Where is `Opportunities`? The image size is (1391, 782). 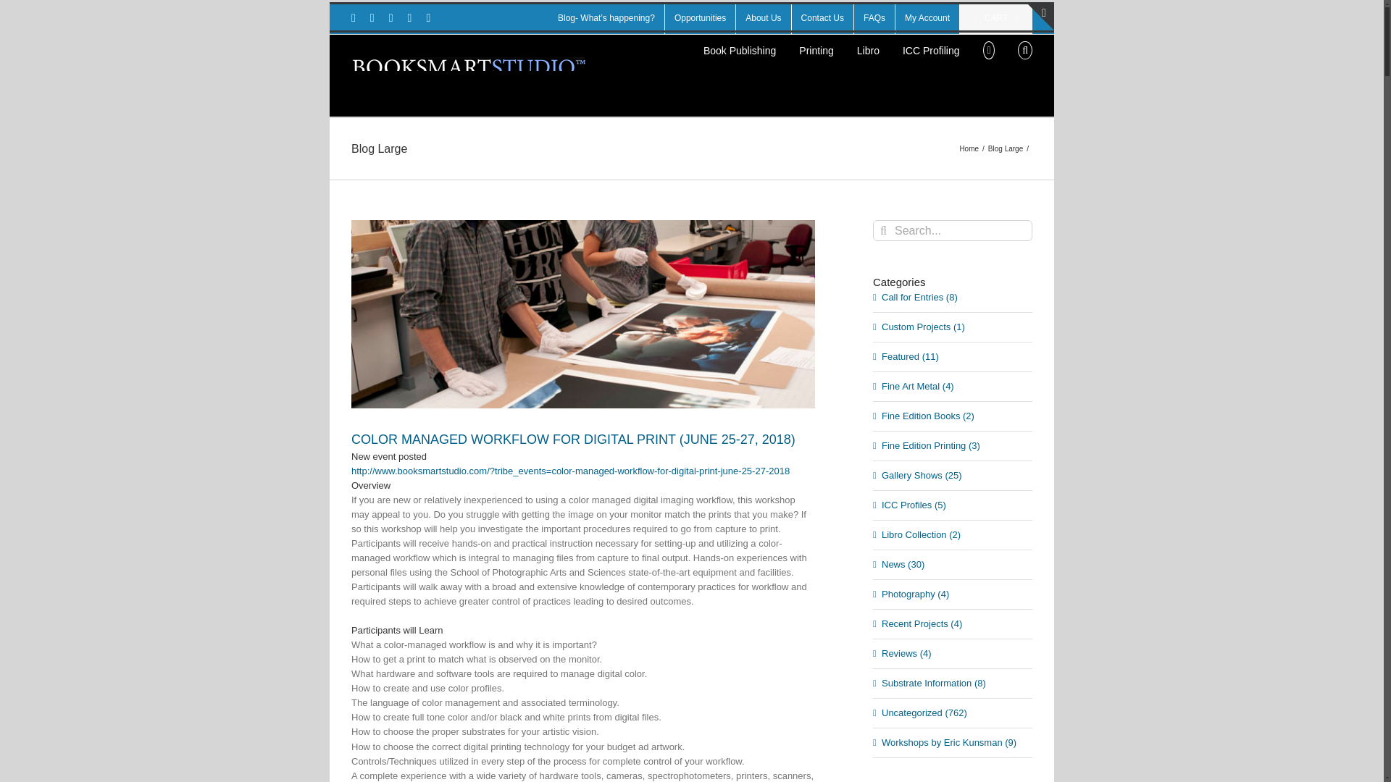 Opportunities is located at coordinates (700, 18).